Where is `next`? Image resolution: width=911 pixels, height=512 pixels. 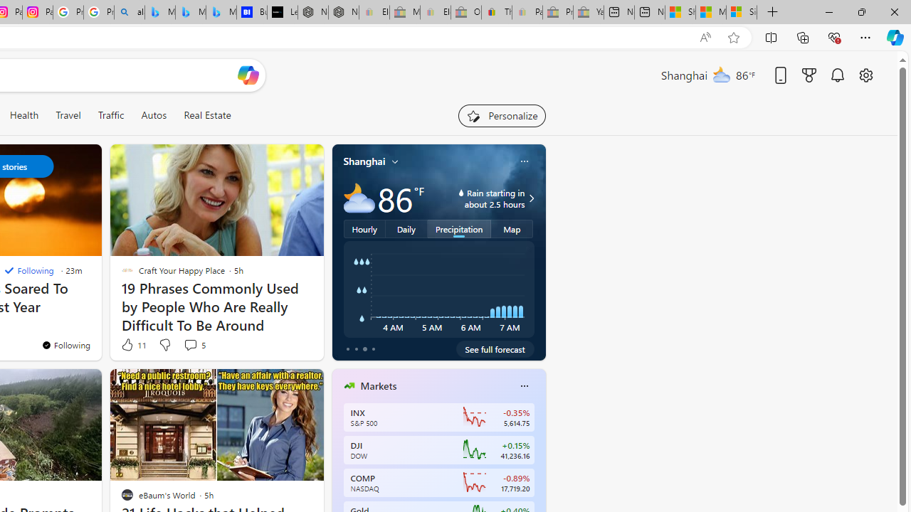 next is located at coordinates (538, 476).